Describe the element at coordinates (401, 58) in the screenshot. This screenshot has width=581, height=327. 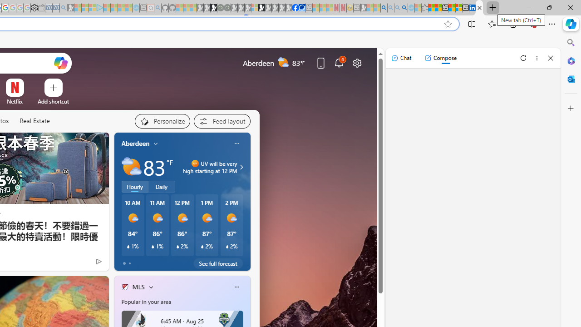
I see `Chat` at that location.